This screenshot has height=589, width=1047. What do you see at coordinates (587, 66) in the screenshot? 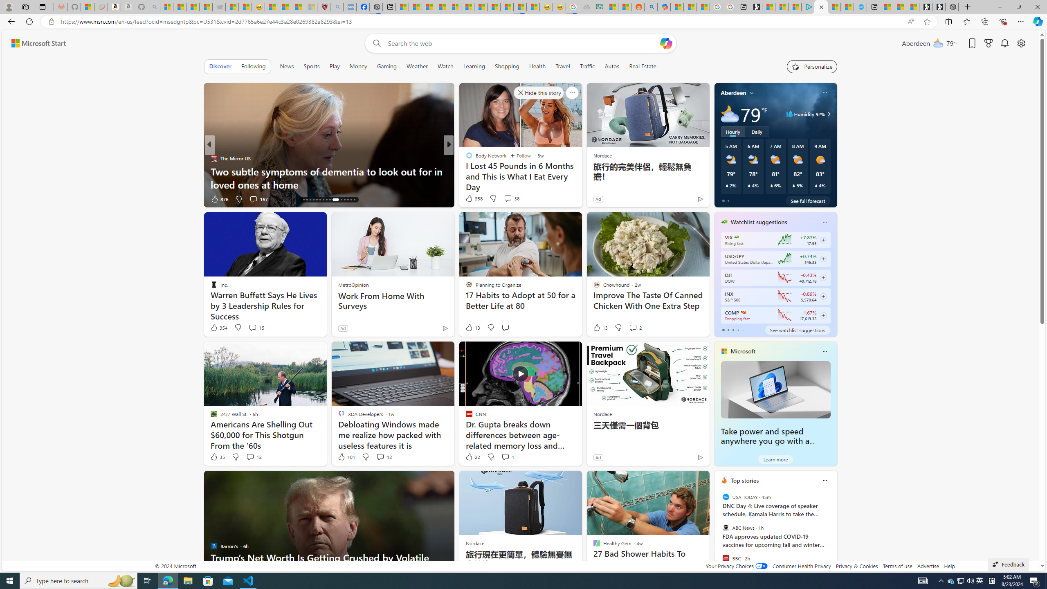
I see `Traffic` at bounding box center [587, 66].